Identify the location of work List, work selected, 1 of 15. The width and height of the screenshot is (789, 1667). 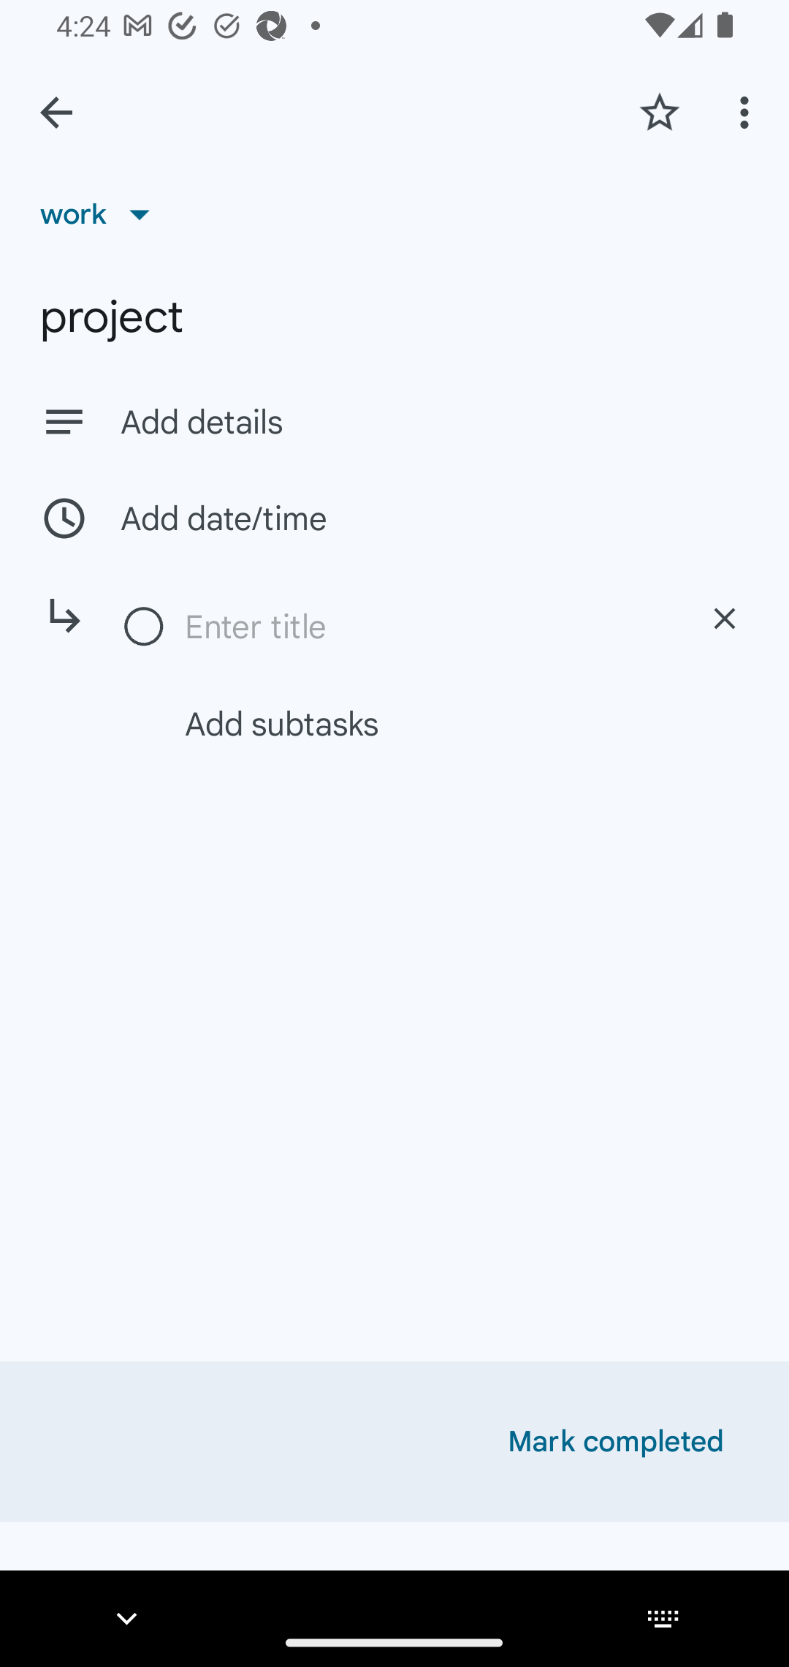
(102, 213).